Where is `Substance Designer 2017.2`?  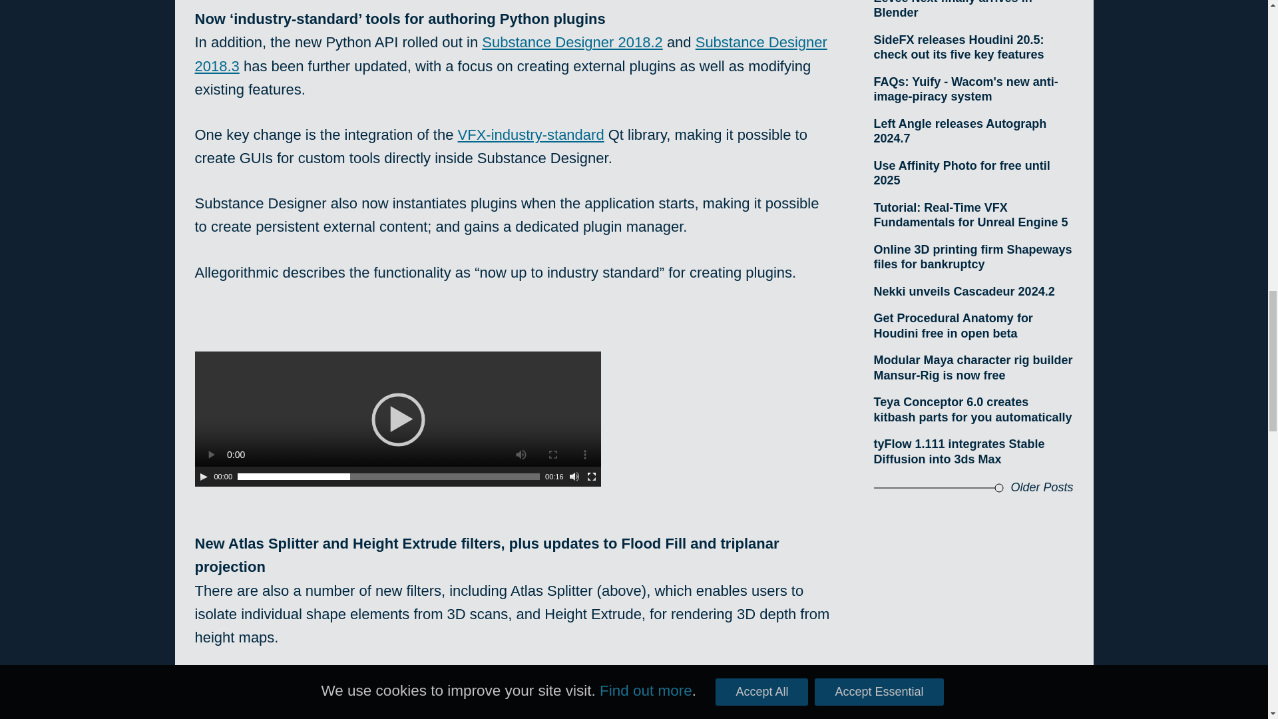
Substance Designer 2017.2 is located at coordinates (517, 682).